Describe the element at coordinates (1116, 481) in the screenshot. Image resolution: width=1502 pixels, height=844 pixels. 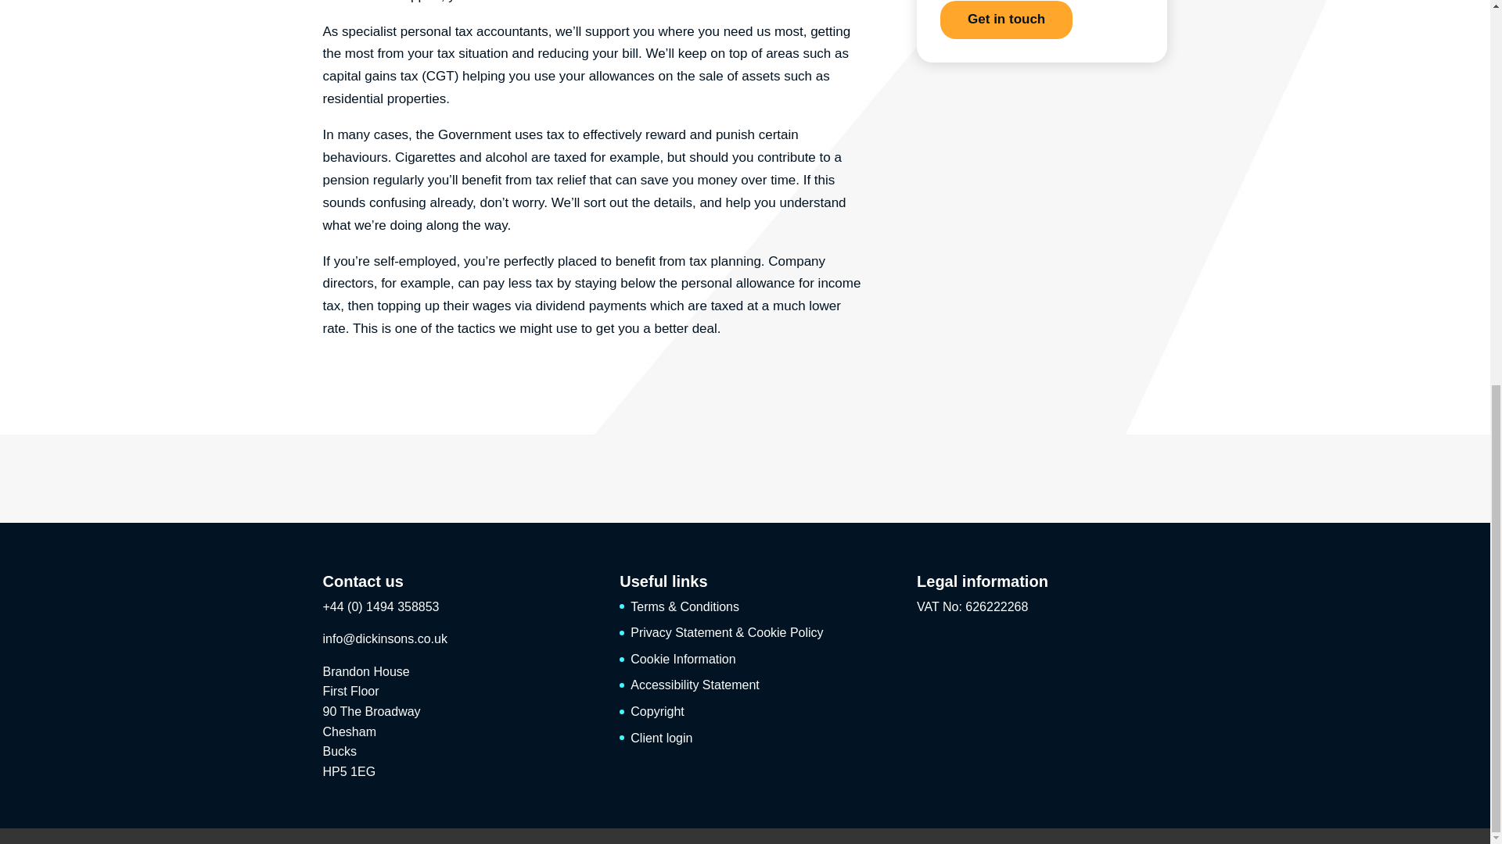
I see `Sage` at that location.